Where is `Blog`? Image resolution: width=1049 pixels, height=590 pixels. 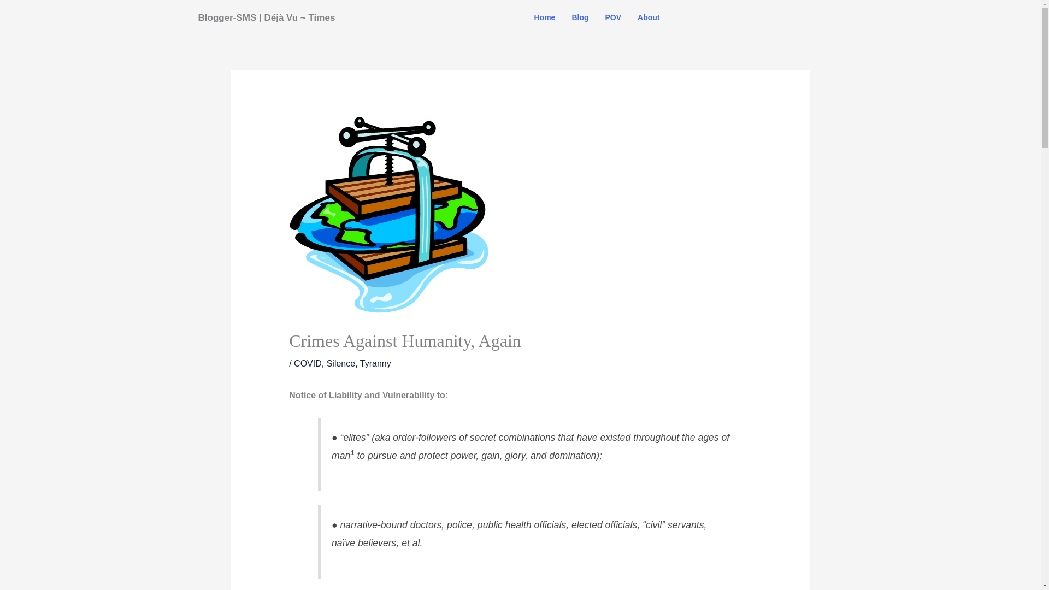
Blog is located at coordinates (580, 17).